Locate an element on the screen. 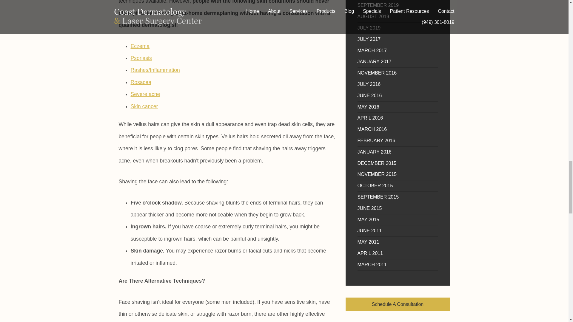 The height and width of the screenshot is (322, 573). Severe acne is located at coordinates (145, 94).